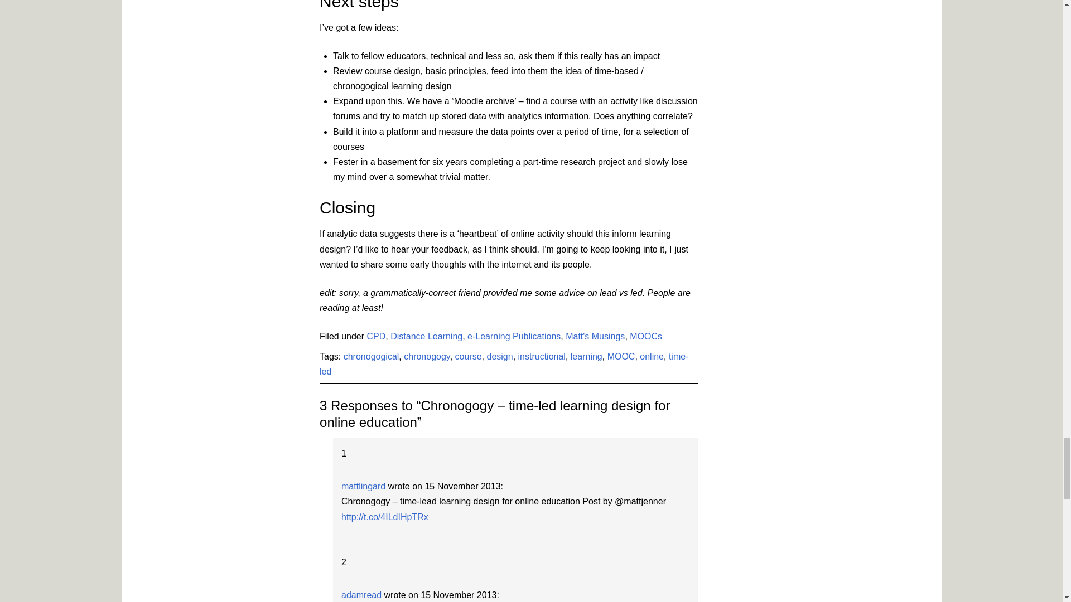  What do you see at coordinates (469, 356) in the screenshot?
I see `course` at bounding box center [469, 356].